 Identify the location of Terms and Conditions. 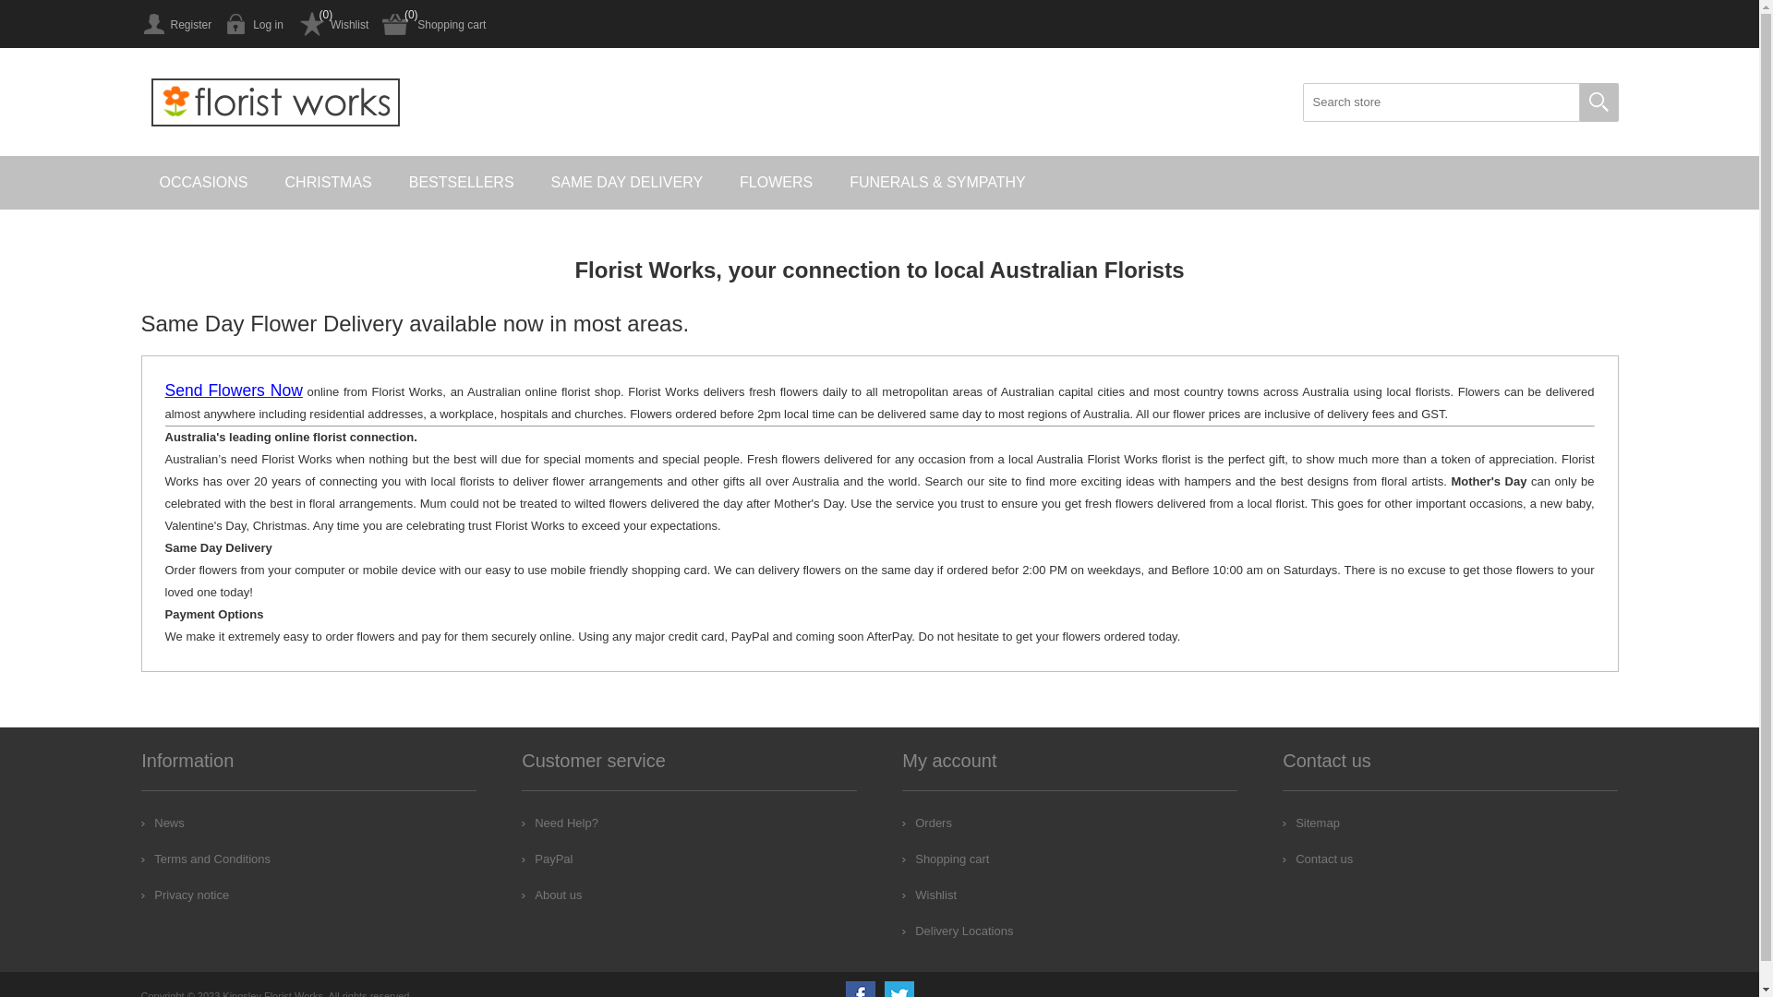
(206, 859).